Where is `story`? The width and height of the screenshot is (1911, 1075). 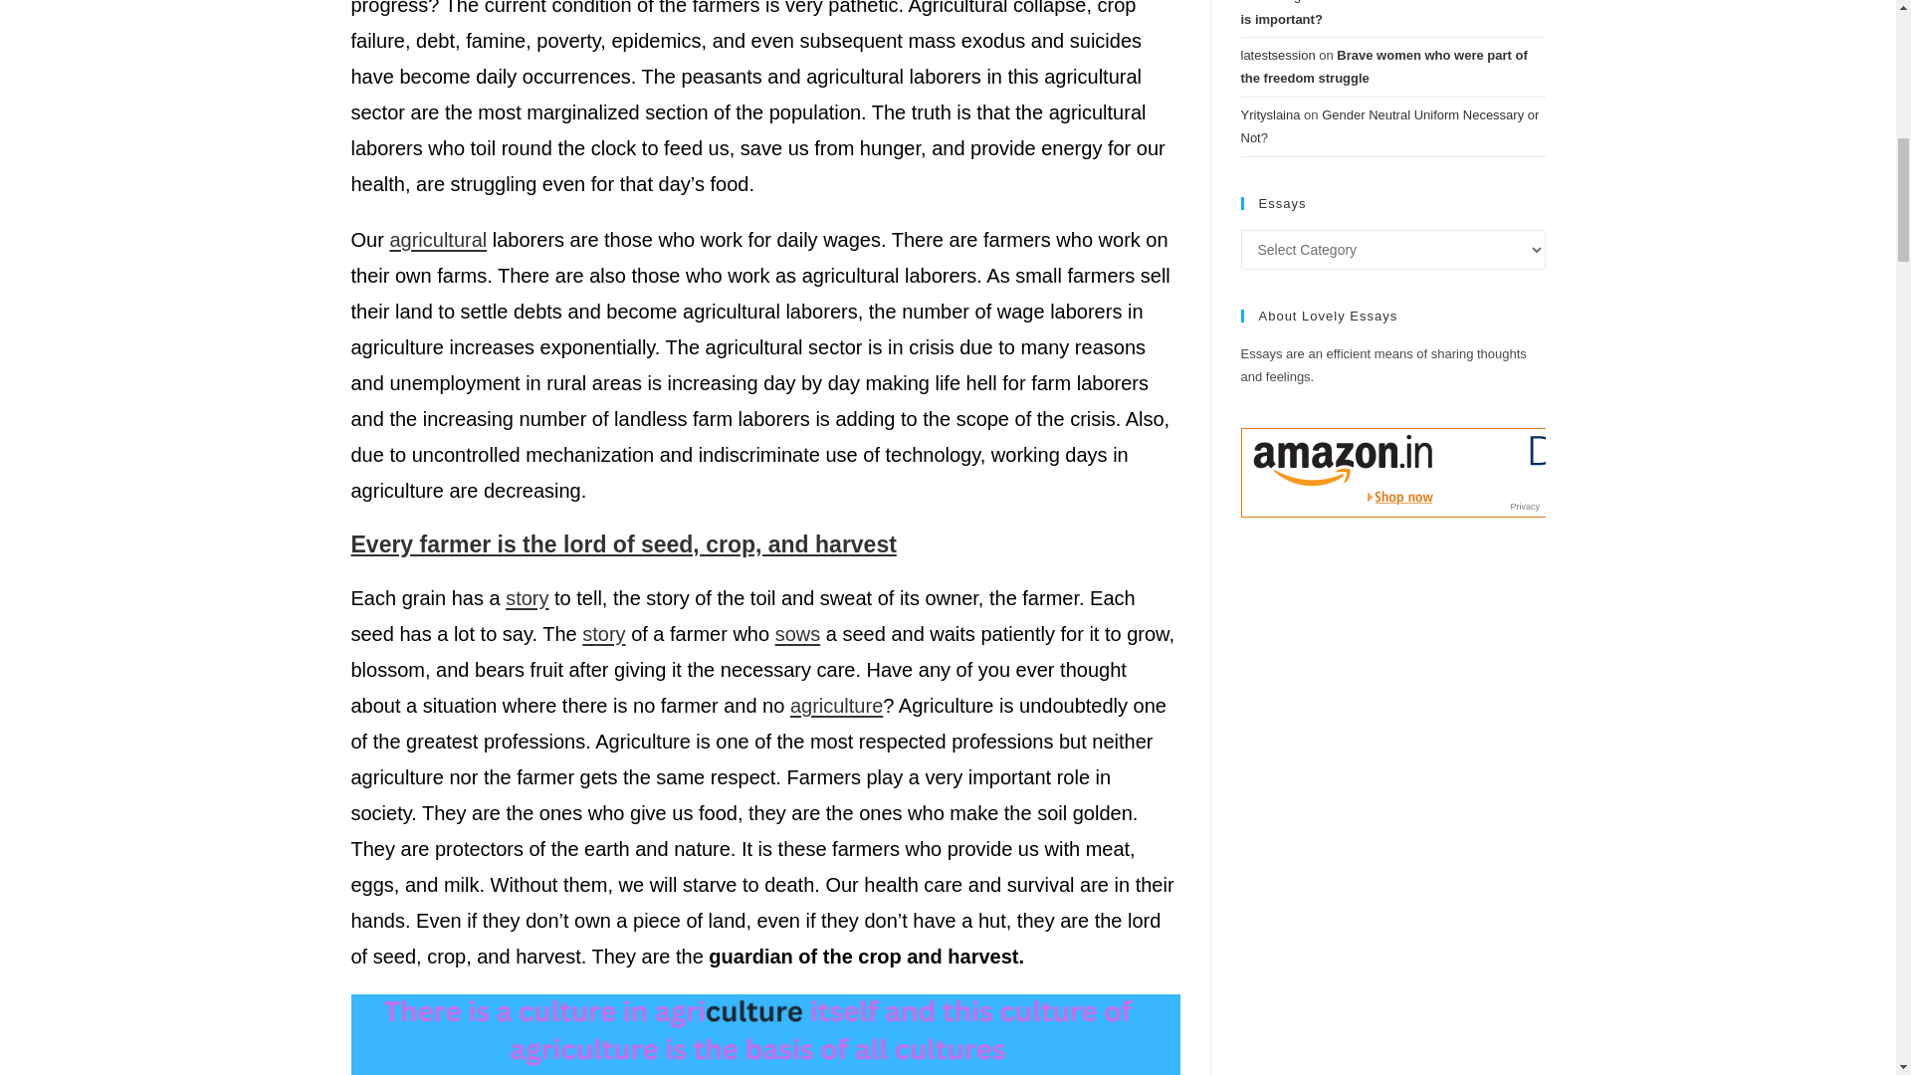 story is located at coordinates (528, 597).